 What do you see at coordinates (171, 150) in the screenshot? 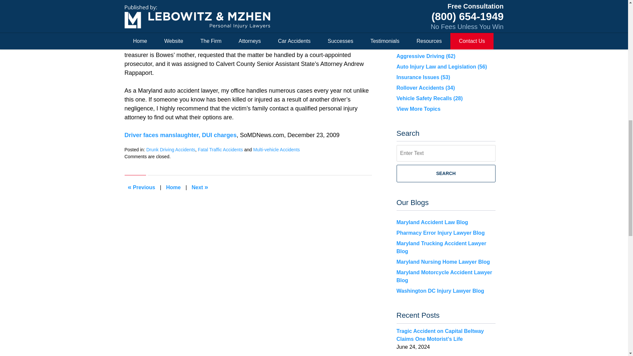
I see `Drunk Driving Accidents` at bounding box center [171, 150].